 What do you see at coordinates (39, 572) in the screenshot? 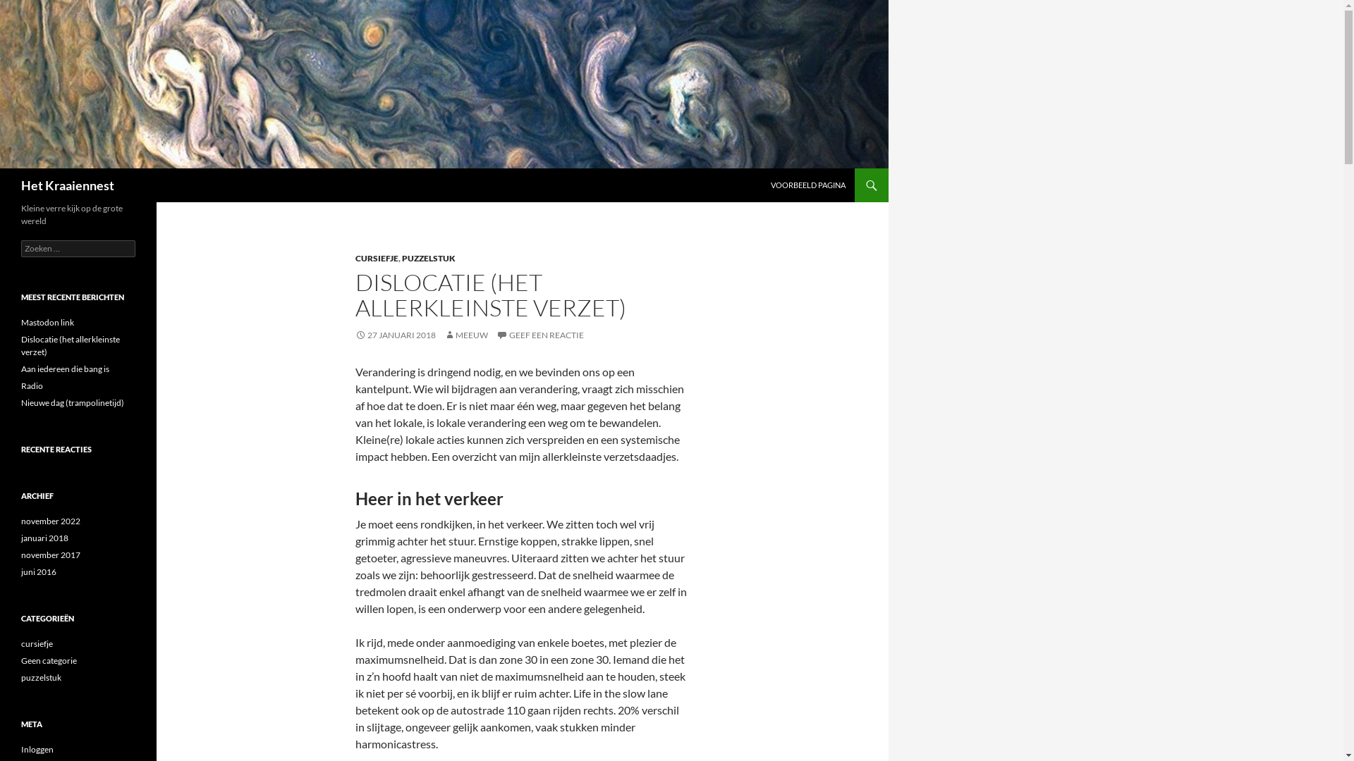
I see `juni 2016` at bounding box center [39, 572].